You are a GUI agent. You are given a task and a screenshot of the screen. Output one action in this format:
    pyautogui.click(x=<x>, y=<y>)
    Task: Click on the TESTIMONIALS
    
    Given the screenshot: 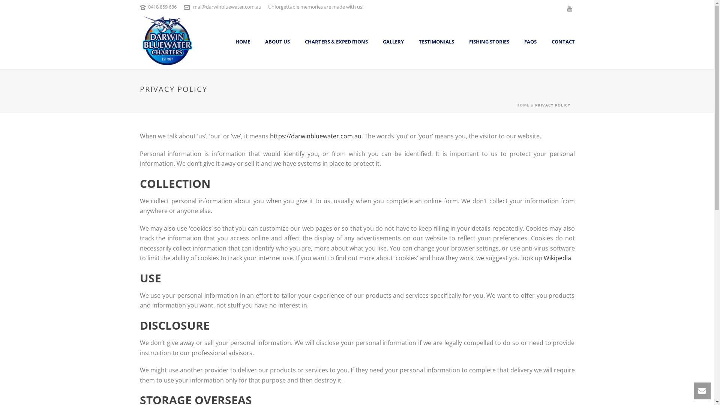 What is the action you would take?
    pyautogui.click(x=436, y=42)
    